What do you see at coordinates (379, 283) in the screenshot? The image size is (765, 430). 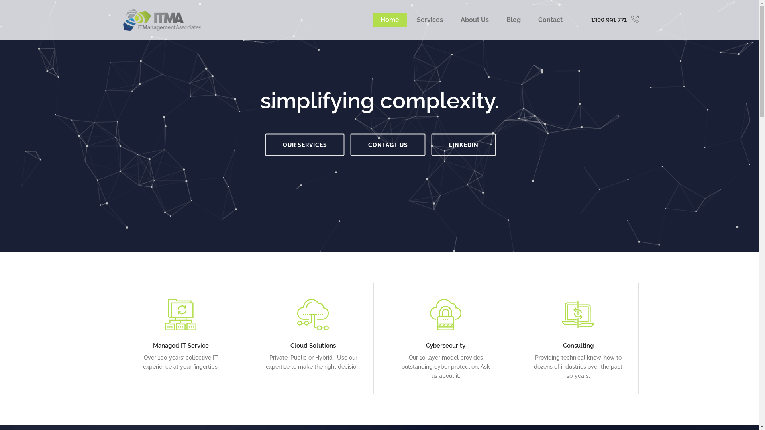 I see `Brightgauge Dashboard of the Month` at bounding box center [379, 283].